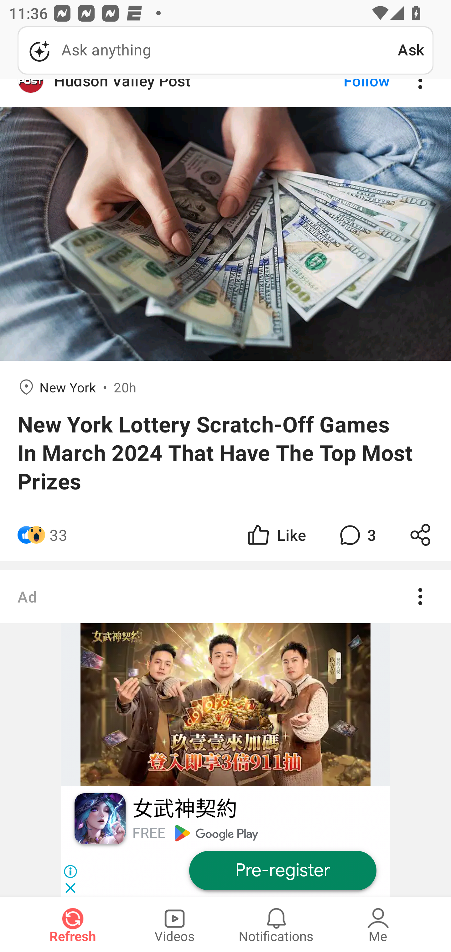  What do you see at coordinates (174, 924) in the screenshot?
I see `Videos` at bounding box center [174, 924].